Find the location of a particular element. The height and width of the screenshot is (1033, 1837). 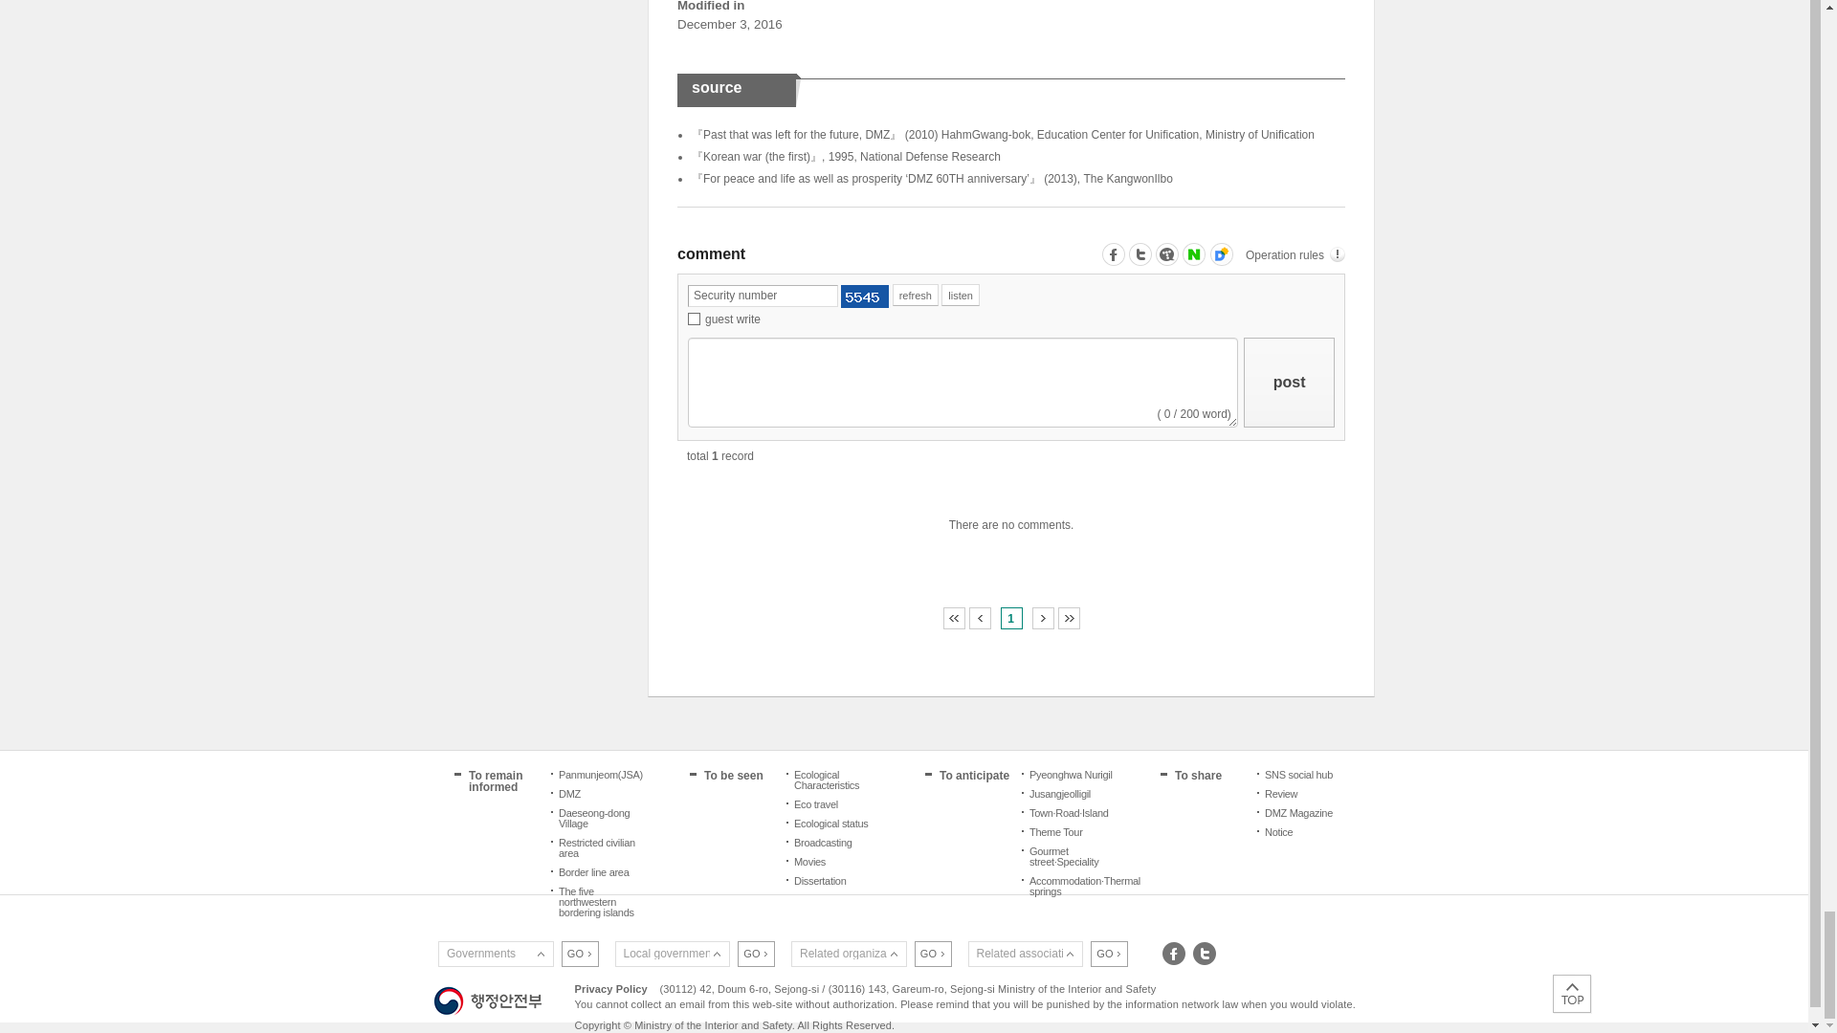

Security number is located at coordinates (762, 296).